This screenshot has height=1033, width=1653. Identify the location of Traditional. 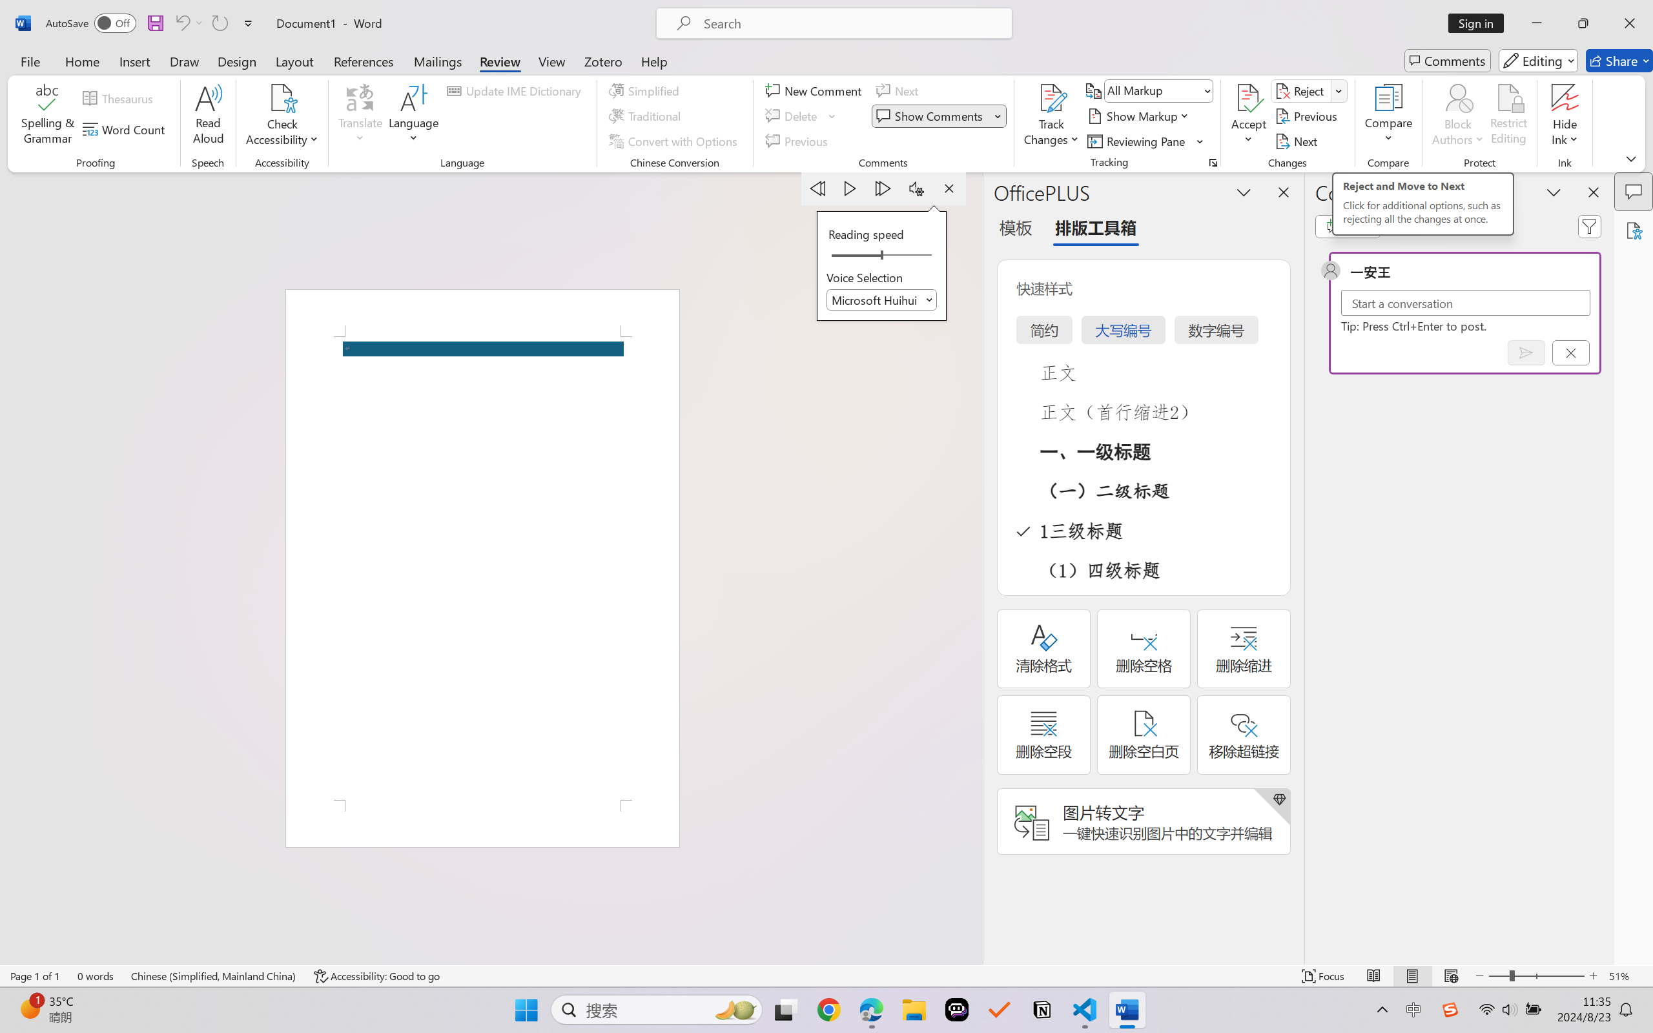
(647, 116).